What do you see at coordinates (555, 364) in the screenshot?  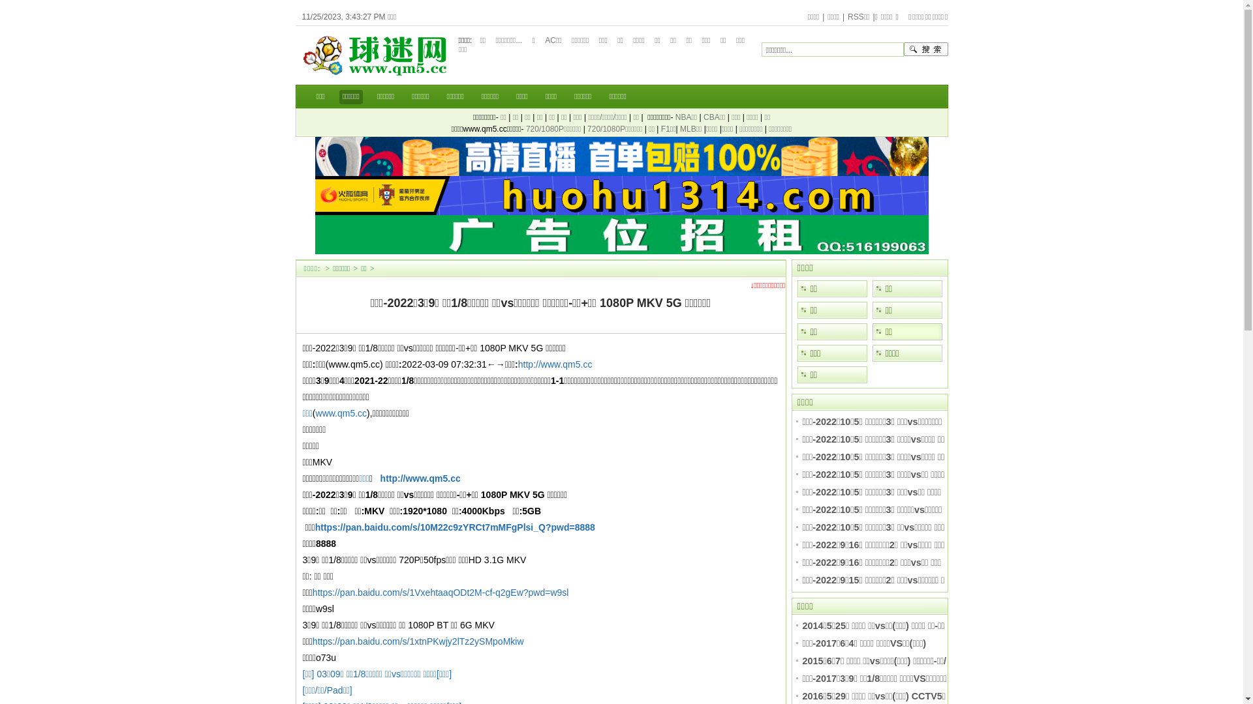 I see `http://www.qm5.cc` at bounding box center [555, 364].